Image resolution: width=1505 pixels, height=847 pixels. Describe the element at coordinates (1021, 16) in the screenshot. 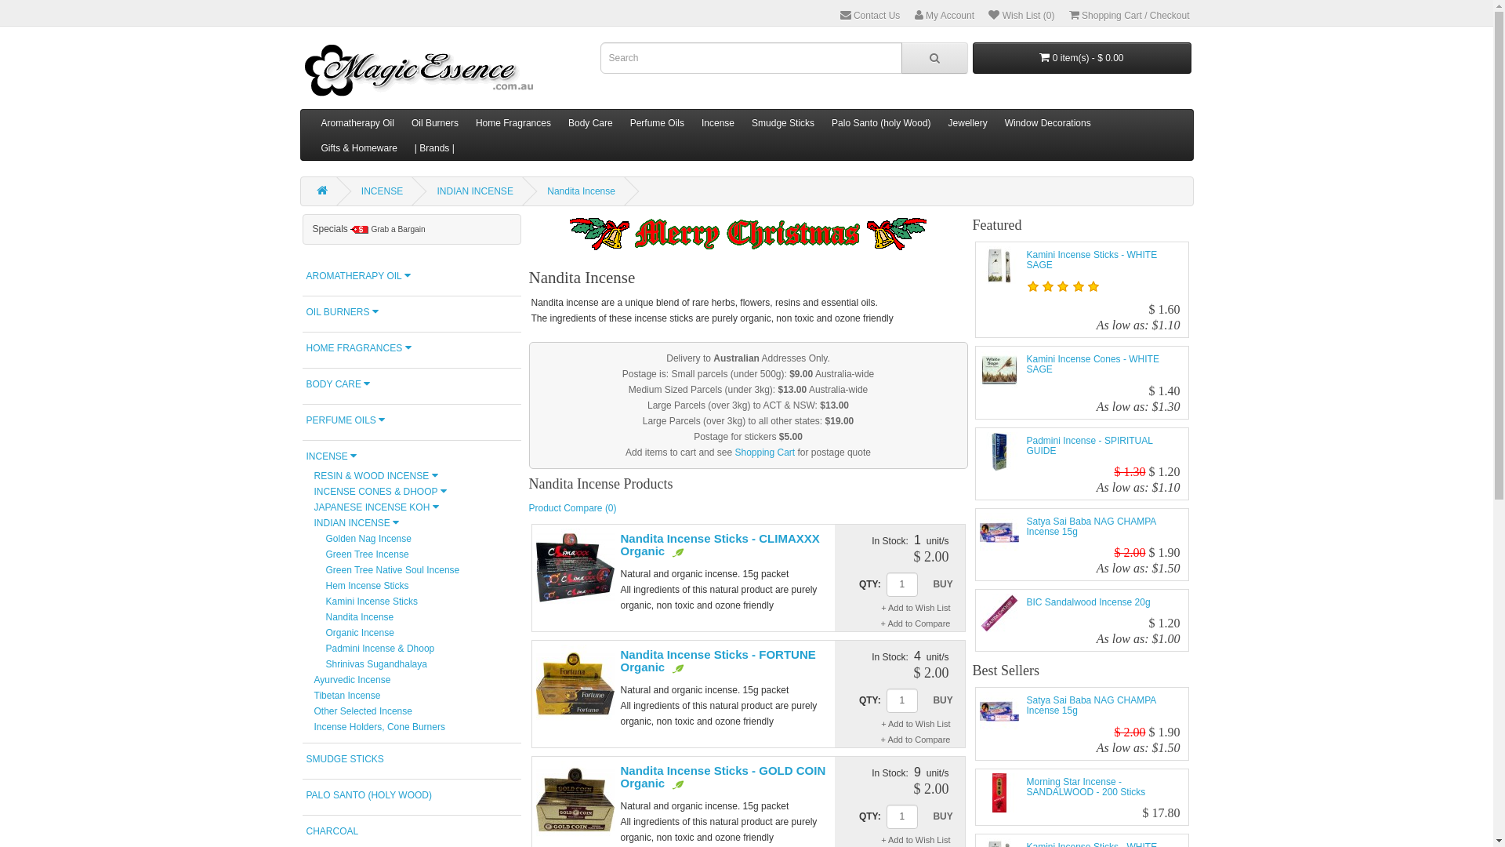

I see `Wish List (0)` at that location.